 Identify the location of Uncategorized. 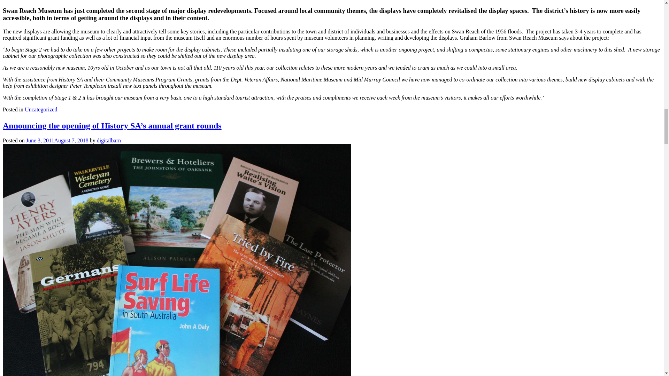
(41, 109).